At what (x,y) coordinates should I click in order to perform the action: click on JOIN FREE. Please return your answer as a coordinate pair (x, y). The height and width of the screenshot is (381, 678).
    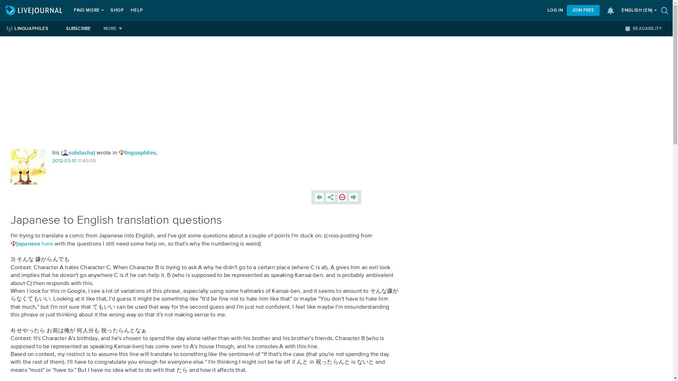
    Looking at the image, I should click on (583, 11).